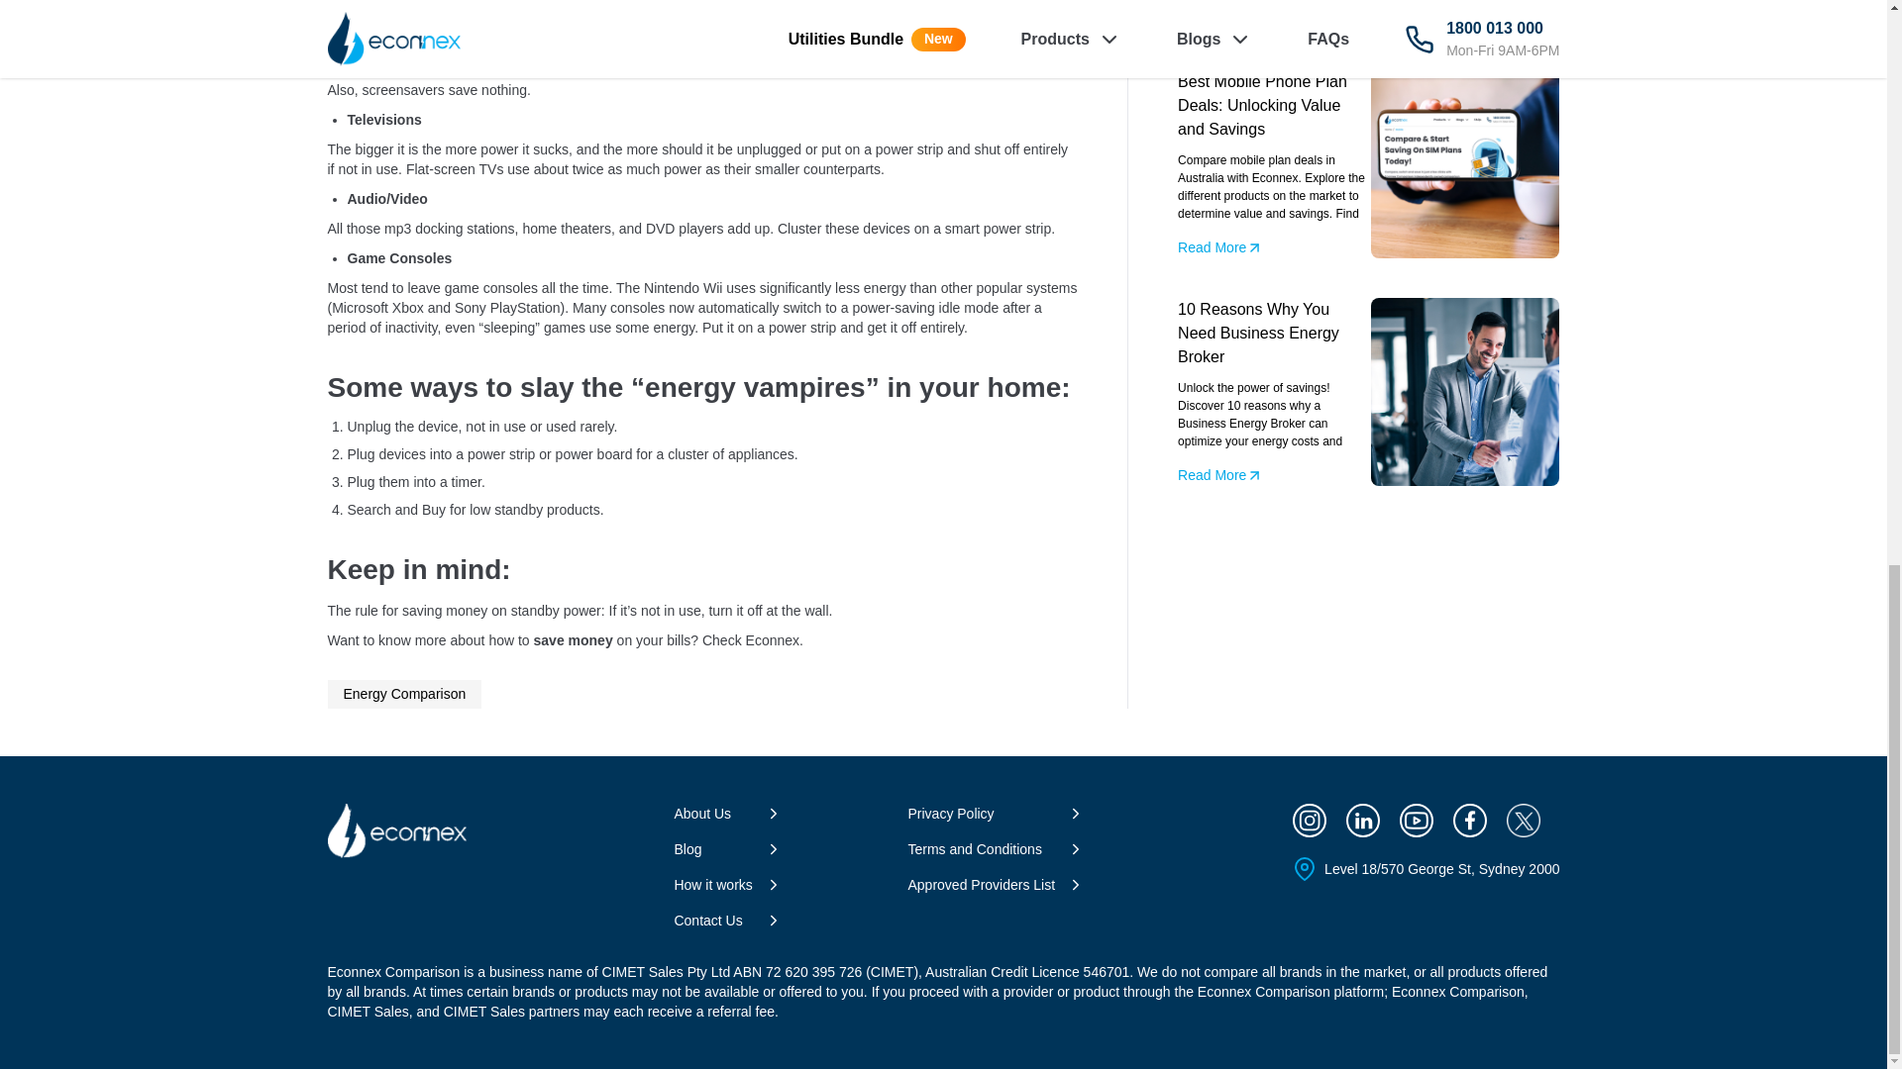  What do you see at coordinates (956, 814) in the screenshot?
I see `Privacy Policy` at bounding box center [956, 814].